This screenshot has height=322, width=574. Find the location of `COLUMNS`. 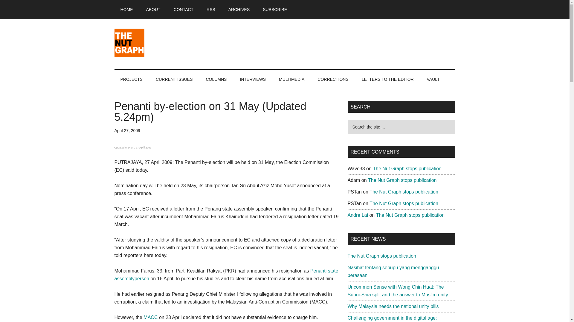

COLUMNS is located at coordinates (216, 79).